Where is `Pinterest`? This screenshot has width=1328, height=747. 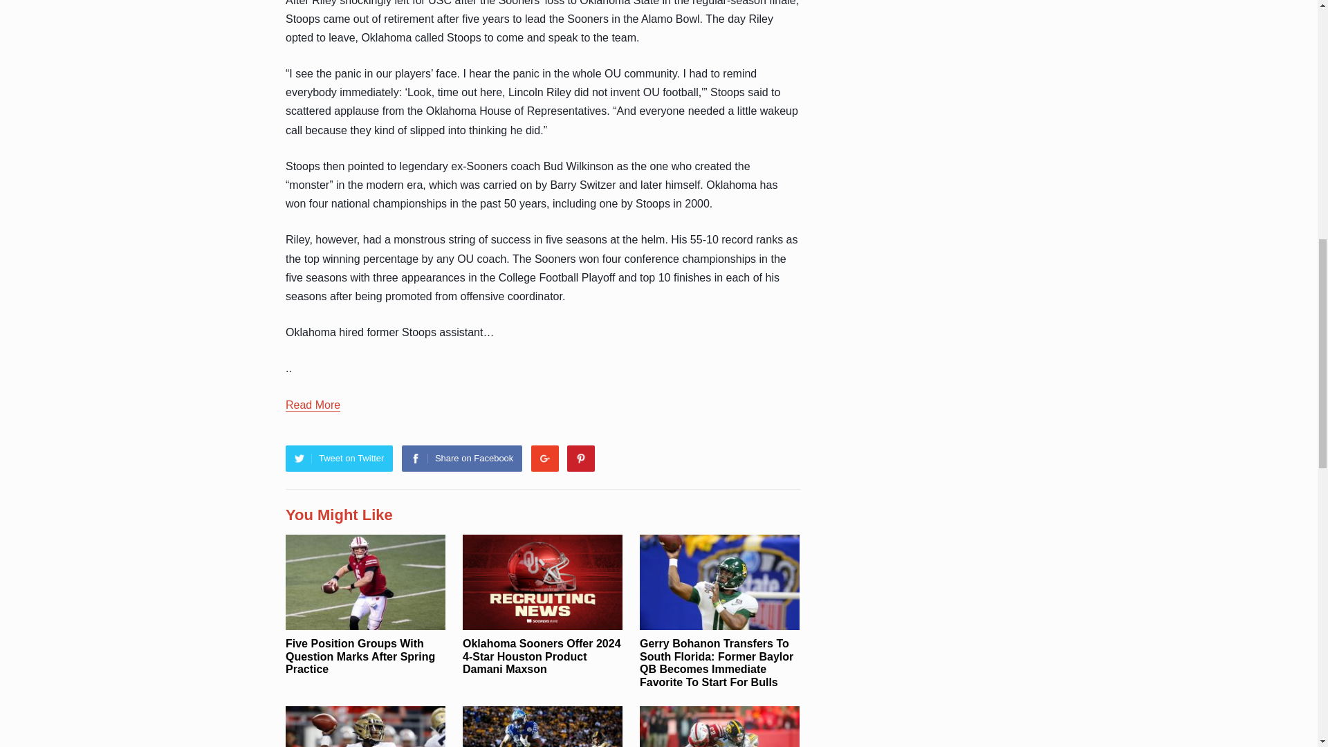
Pinterest is located at coordinates (581, 458).